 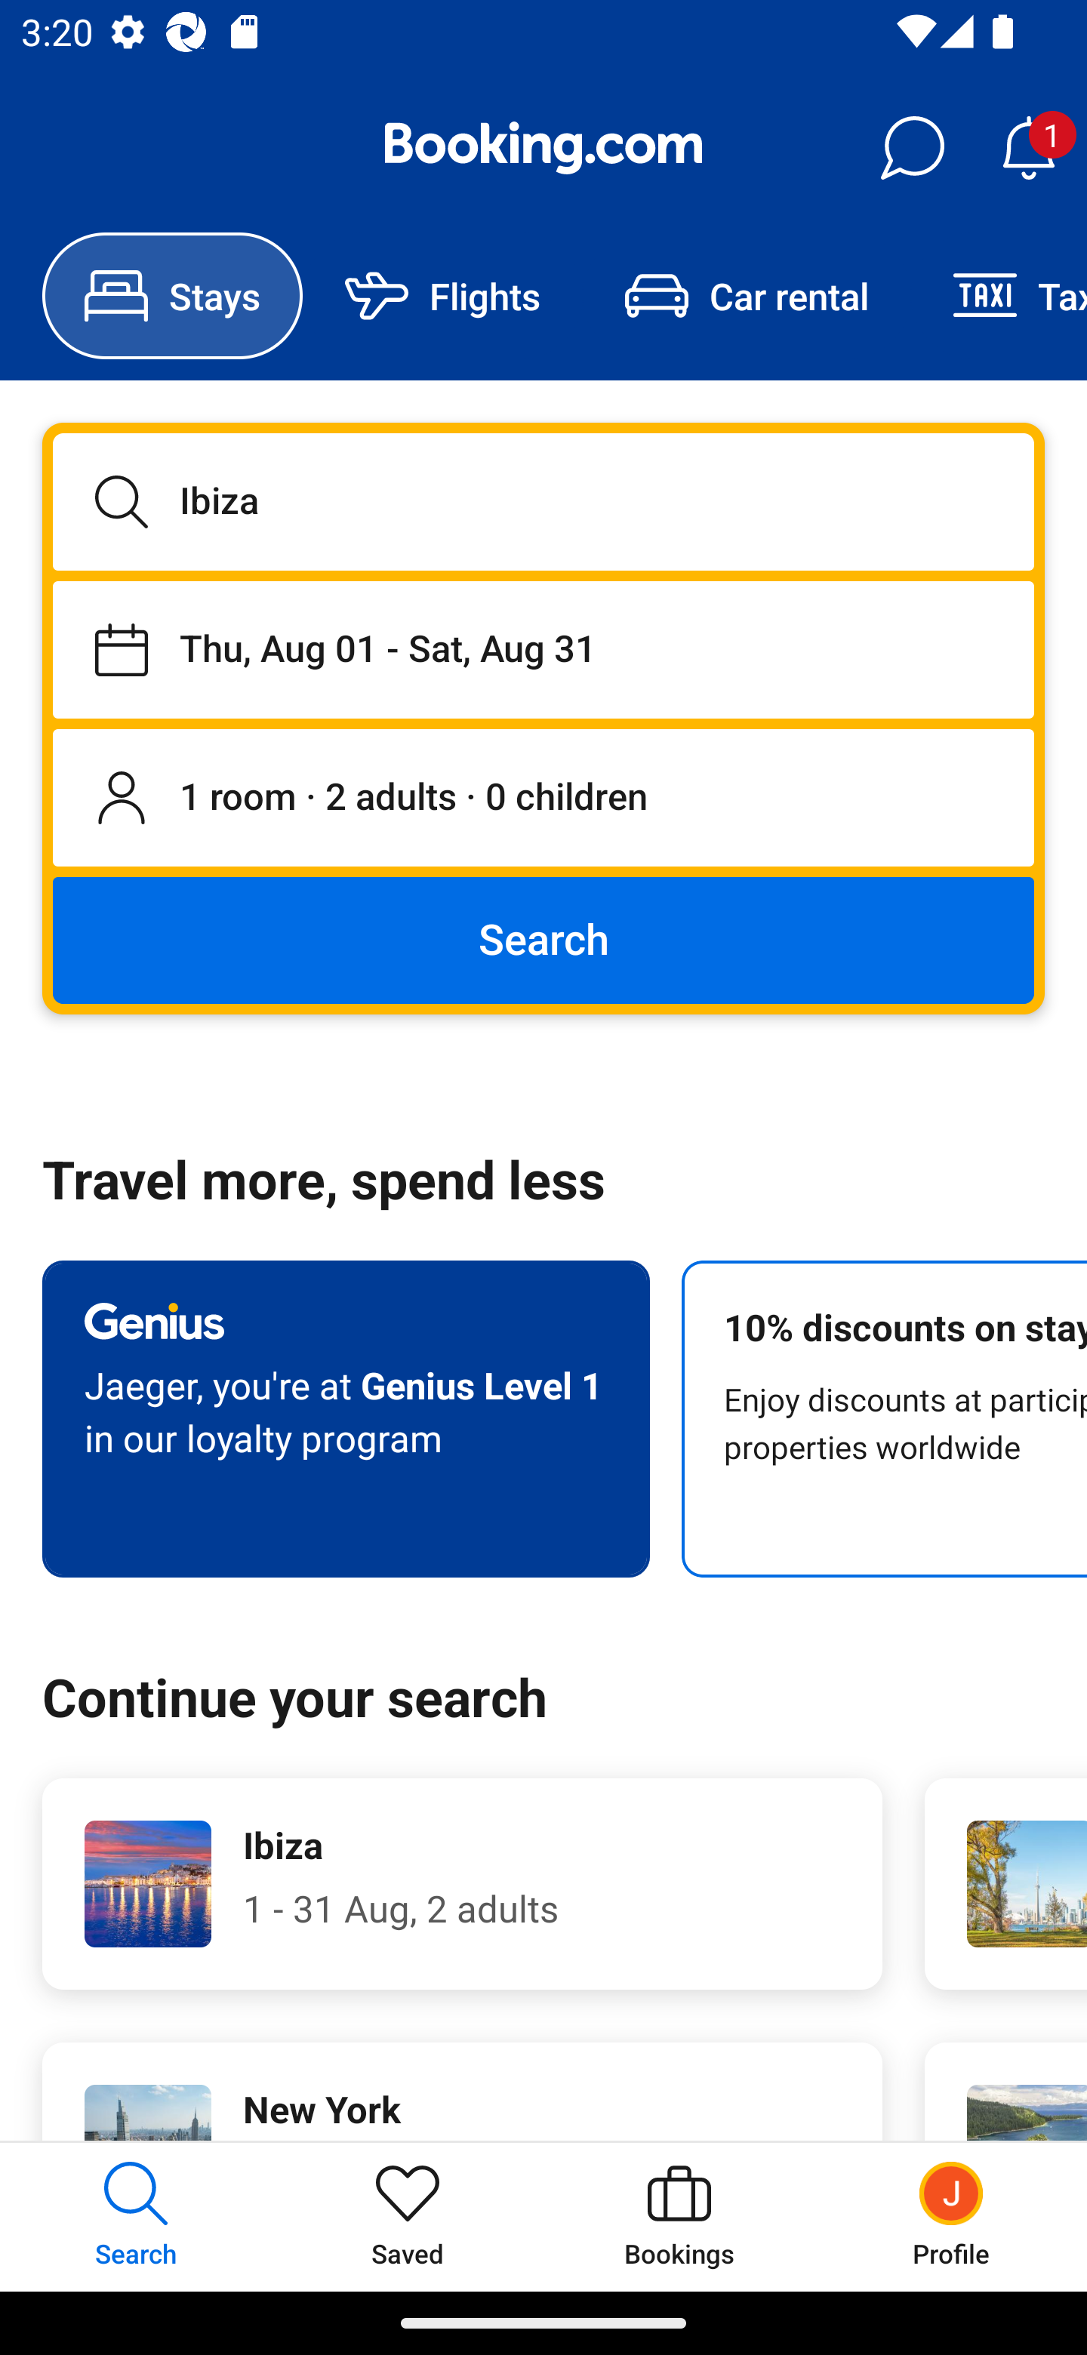 What do you see at coordinates (746, 296) in the screenshot?
I see `Car rental` at bounding box center [746, 296].